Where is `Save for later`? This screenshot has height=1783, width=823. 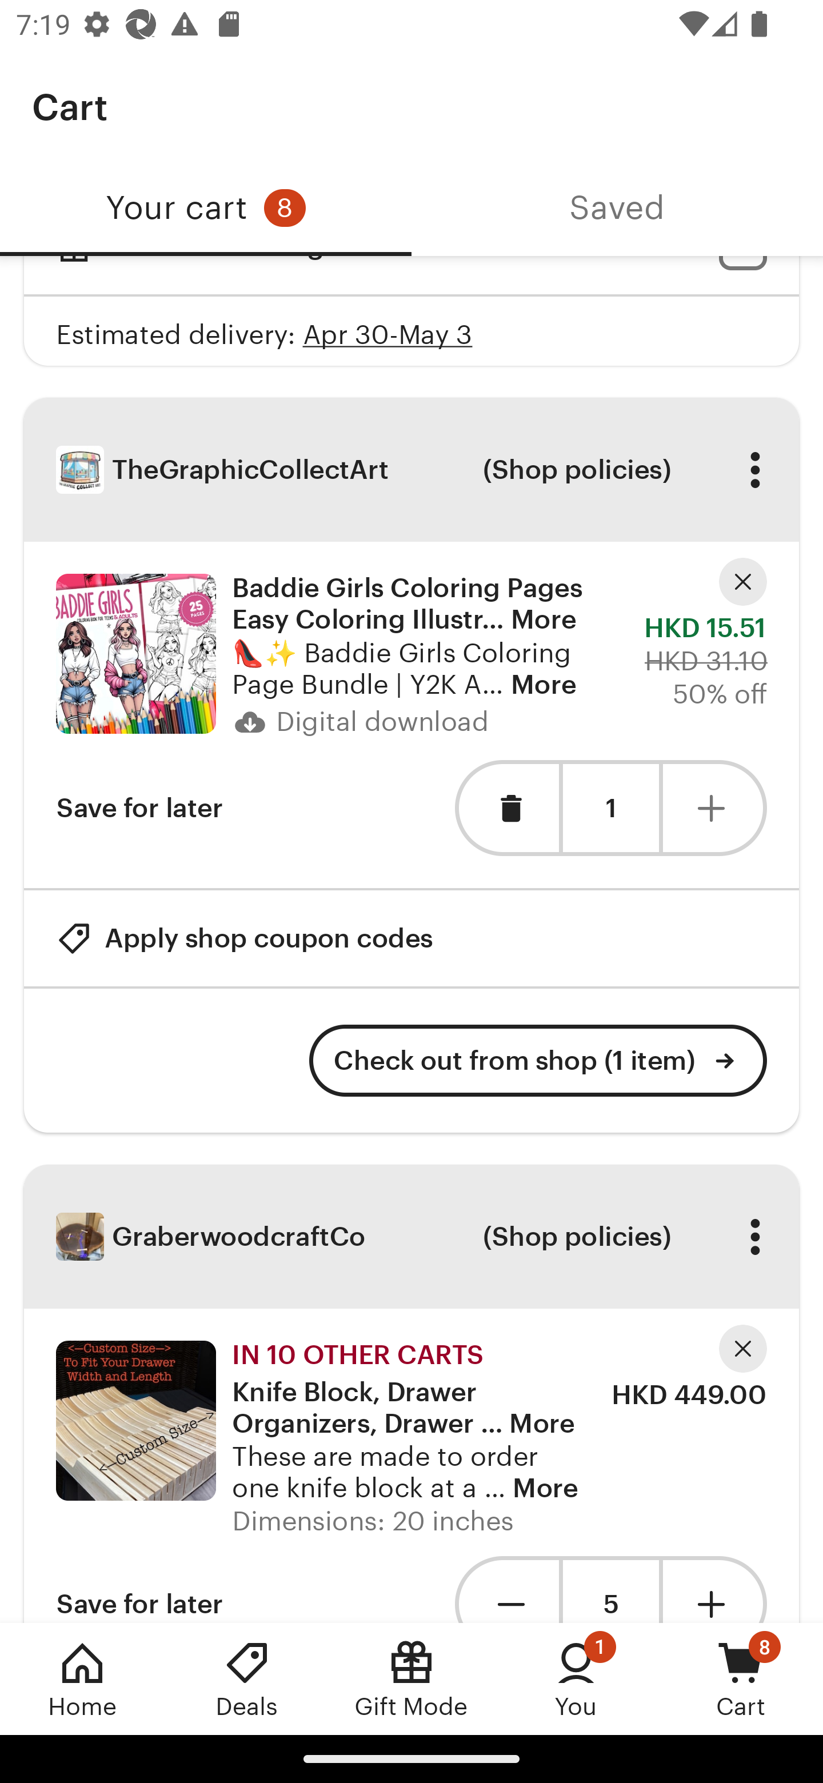
Save for later is located at coordinates (139, 807).